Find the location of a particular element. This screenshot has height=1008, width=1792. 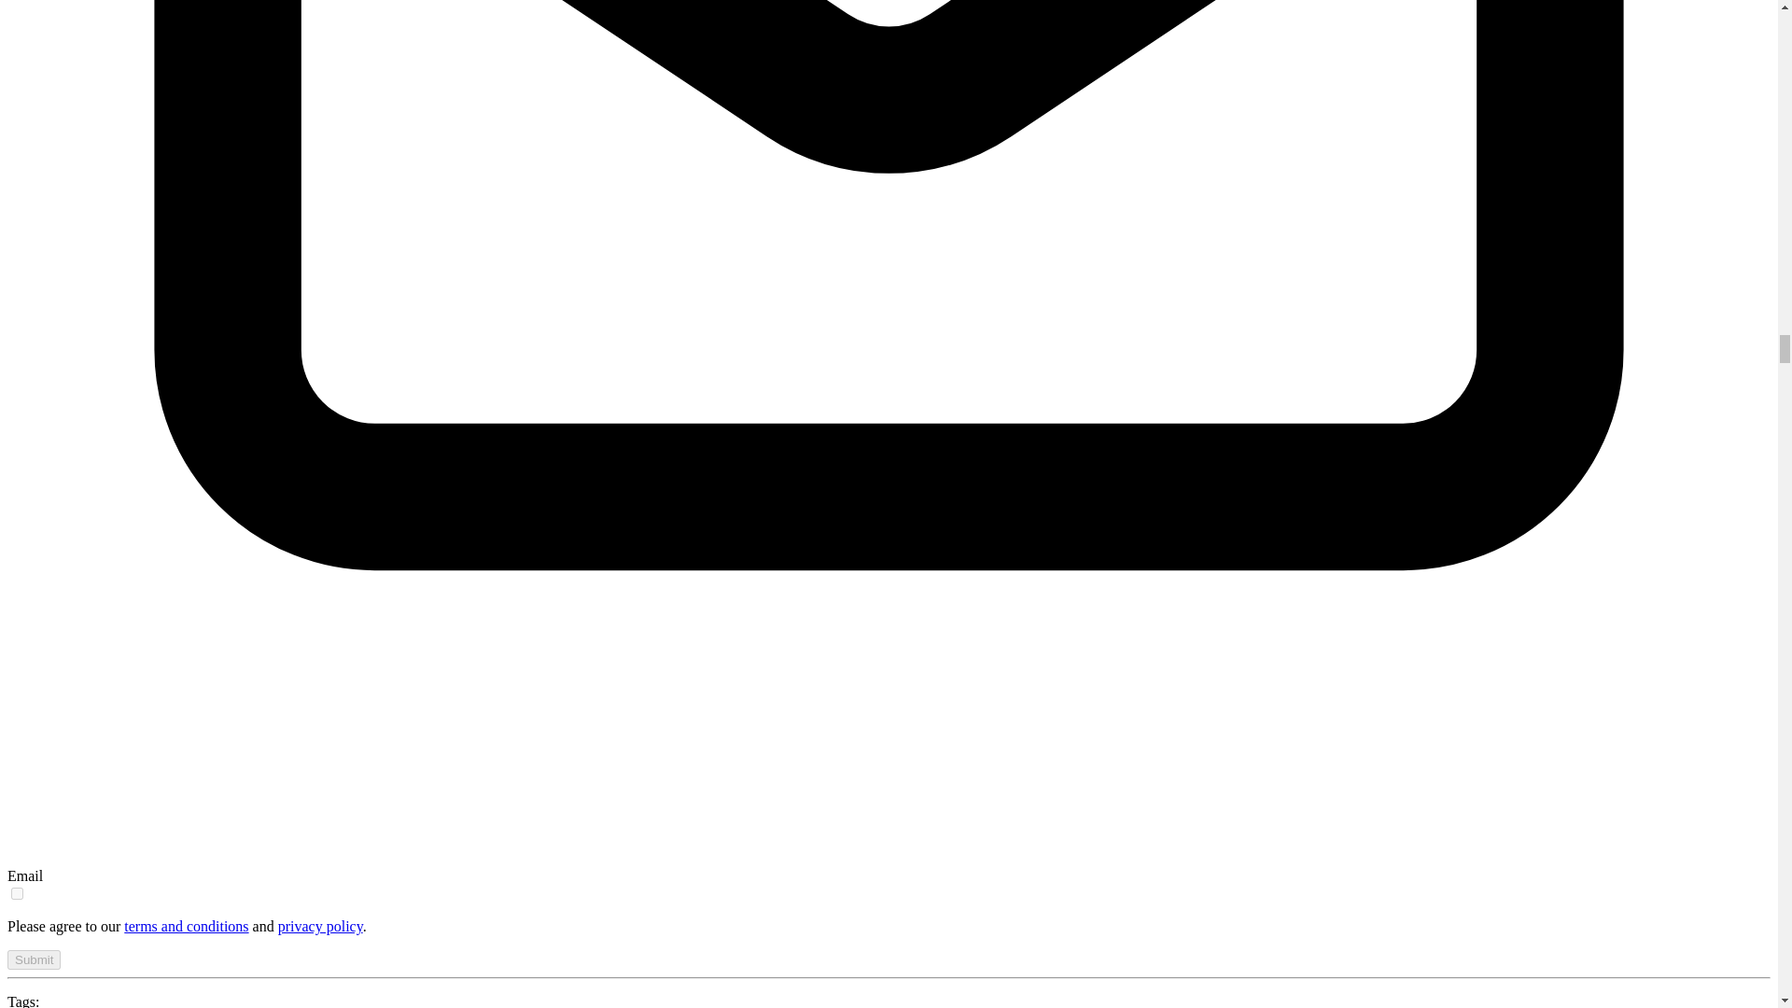

privacy policy is located at coordinates (320, 926).